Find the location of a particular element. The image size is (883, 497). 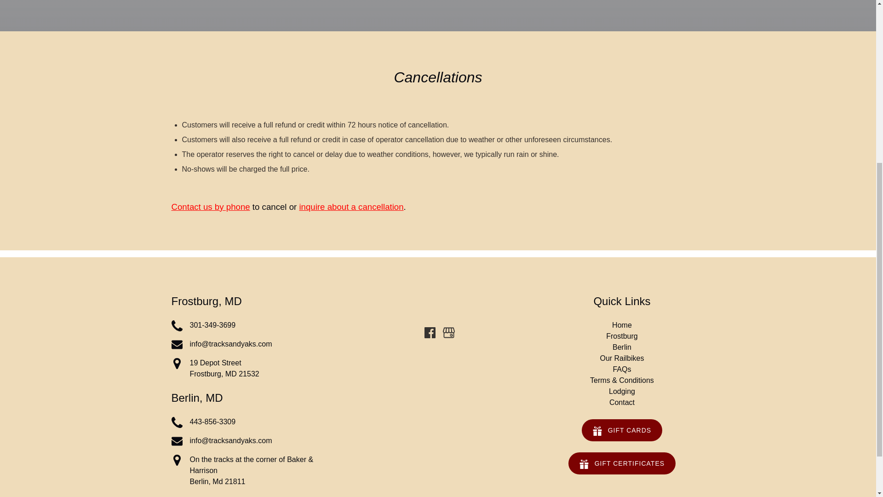

GIFT is located at coordinates (211, 207).